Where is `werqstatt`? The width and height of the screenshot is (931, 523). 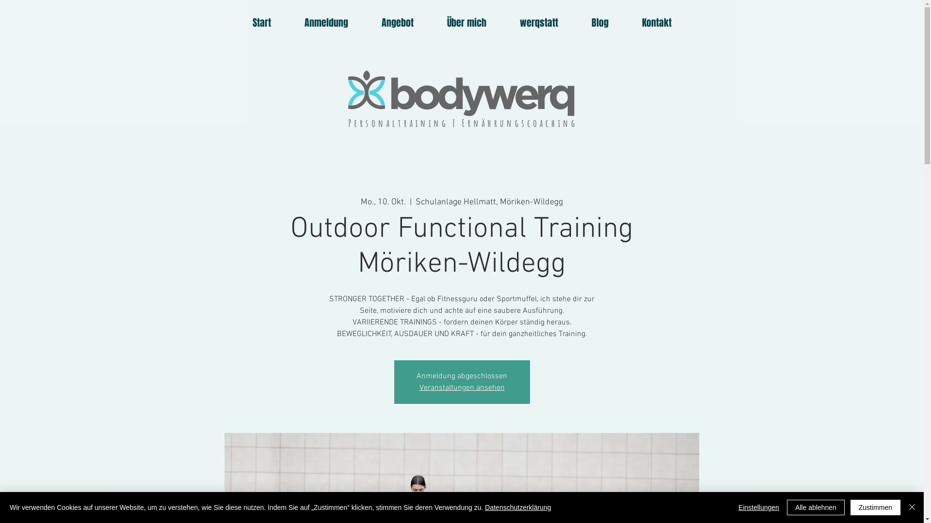
werqstatt is located at coordinates (539, 23).